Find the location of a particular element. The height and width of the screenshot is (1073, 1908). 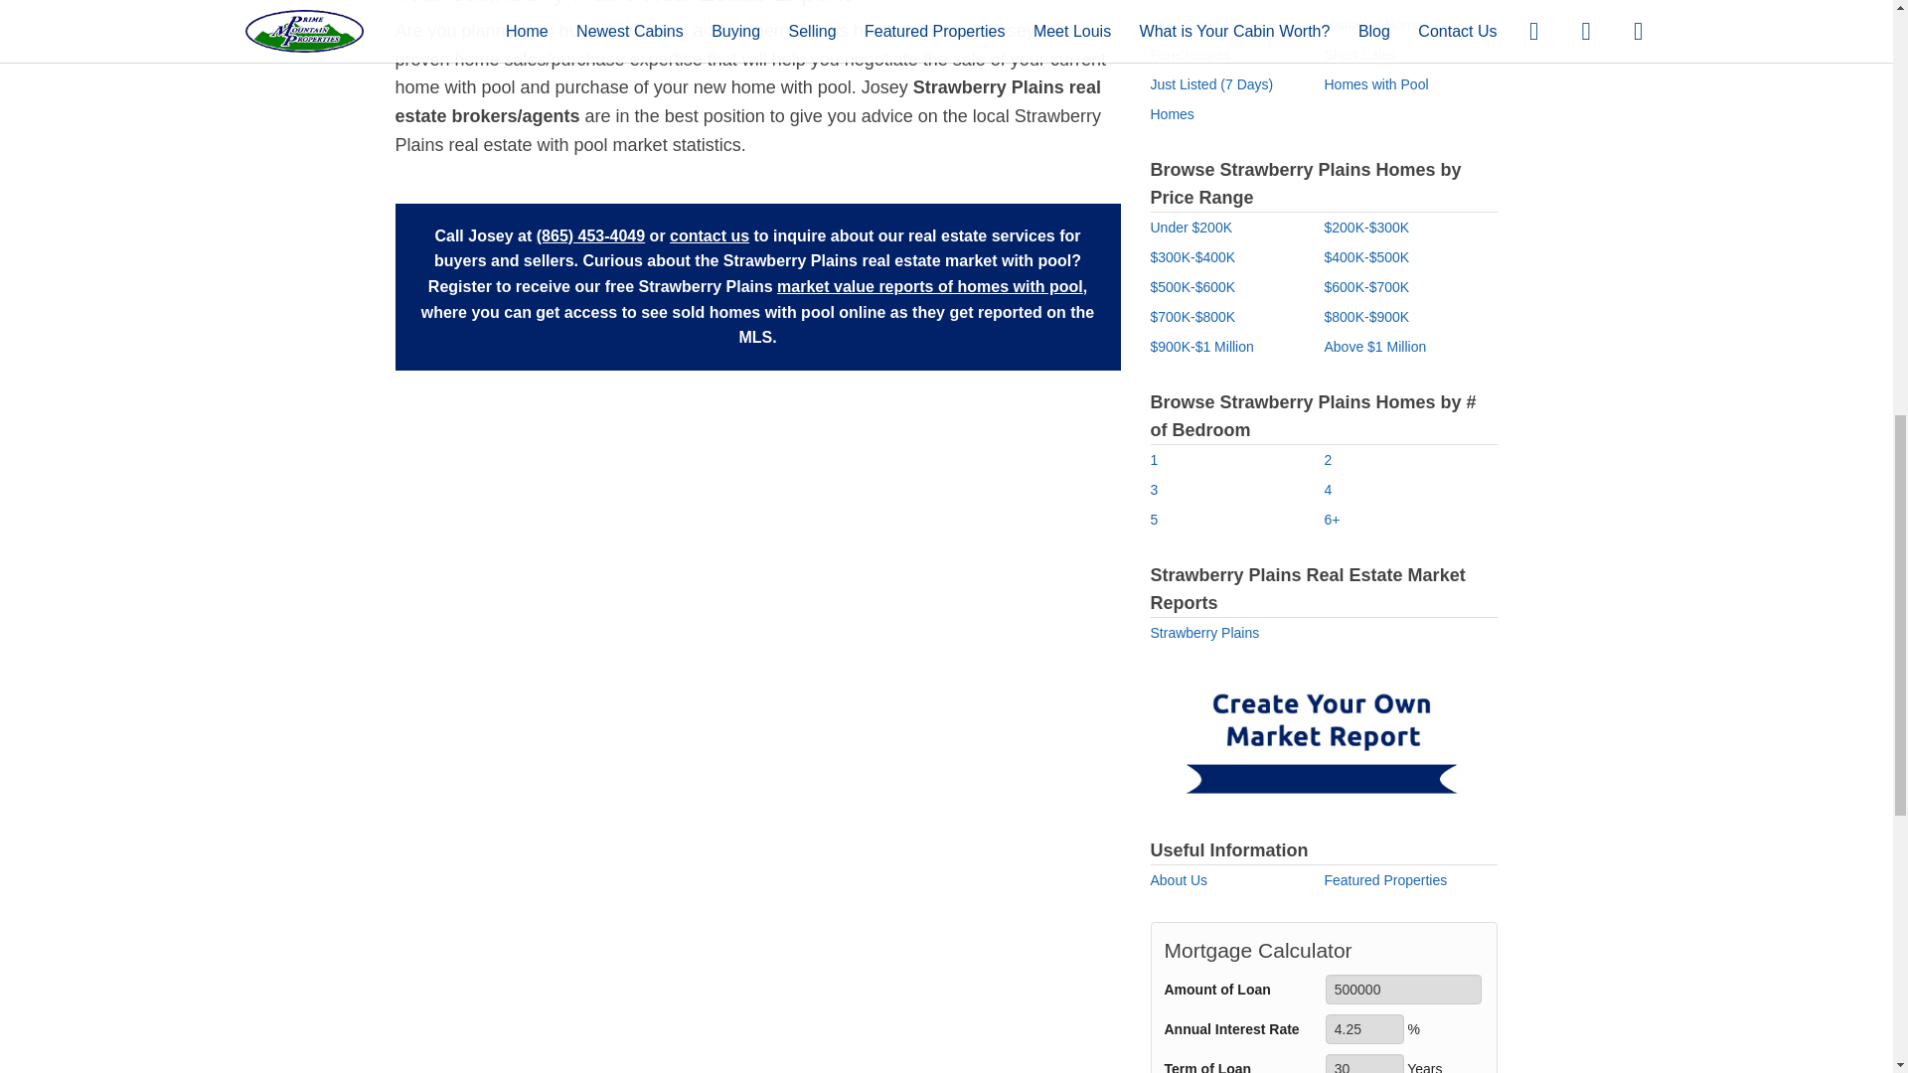

Land is located at coordinates (1165, 2).